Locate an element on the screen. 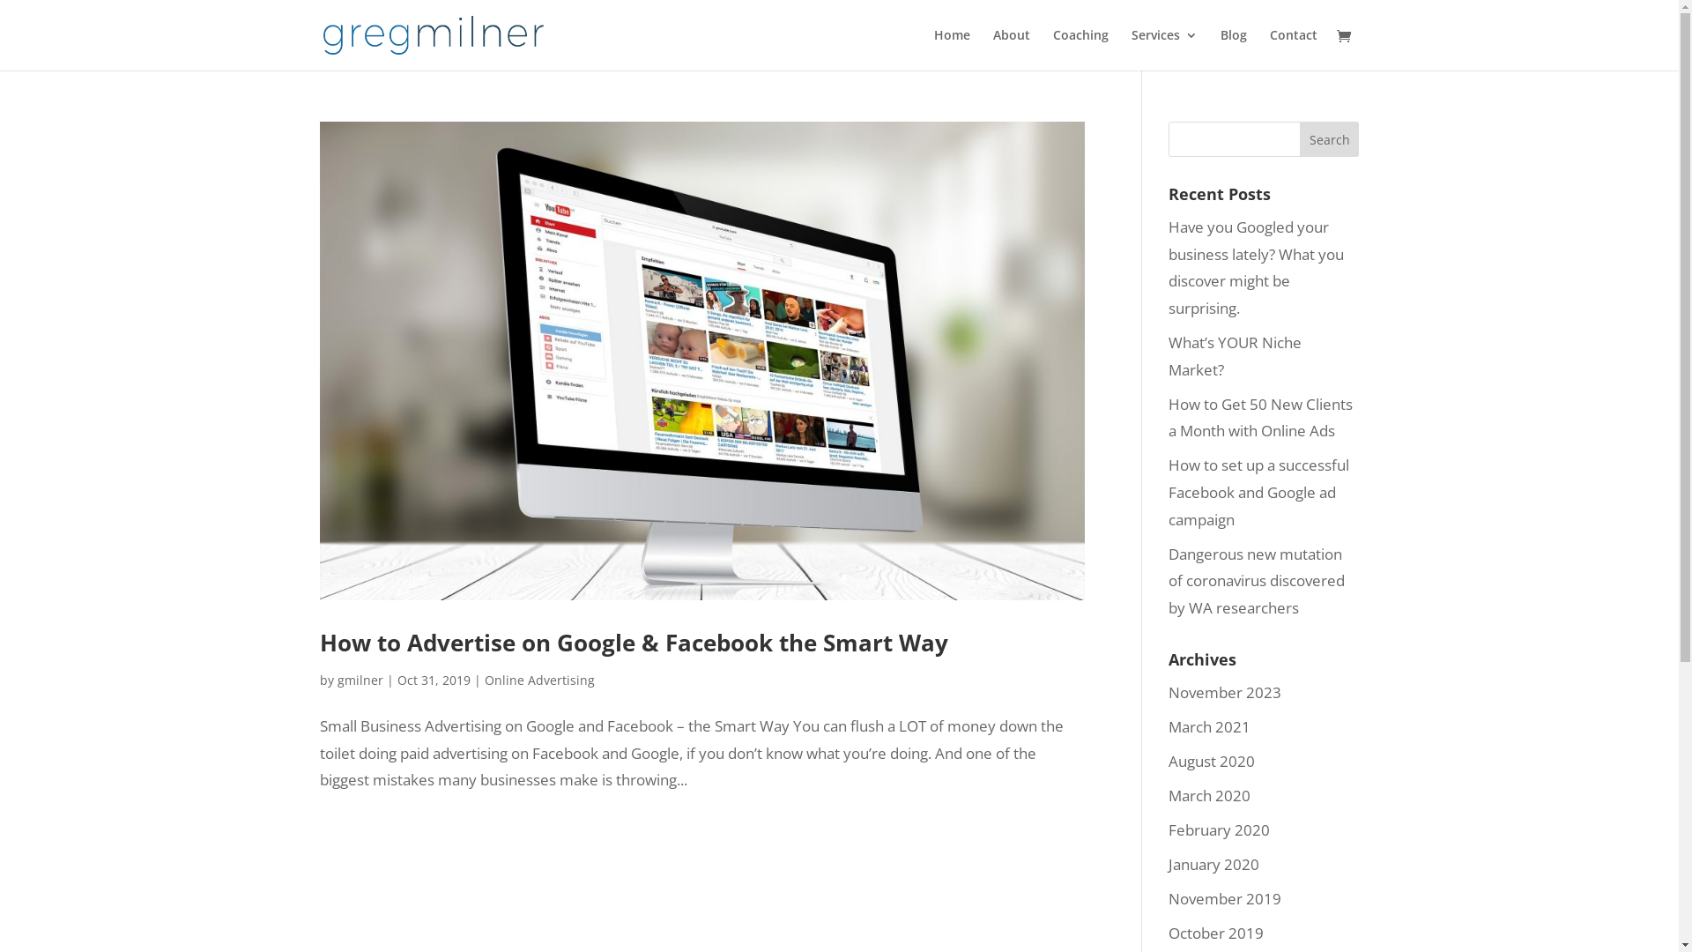 This screenshot has height=952, width=1692. Contact is located at coordinates (1293, 49).